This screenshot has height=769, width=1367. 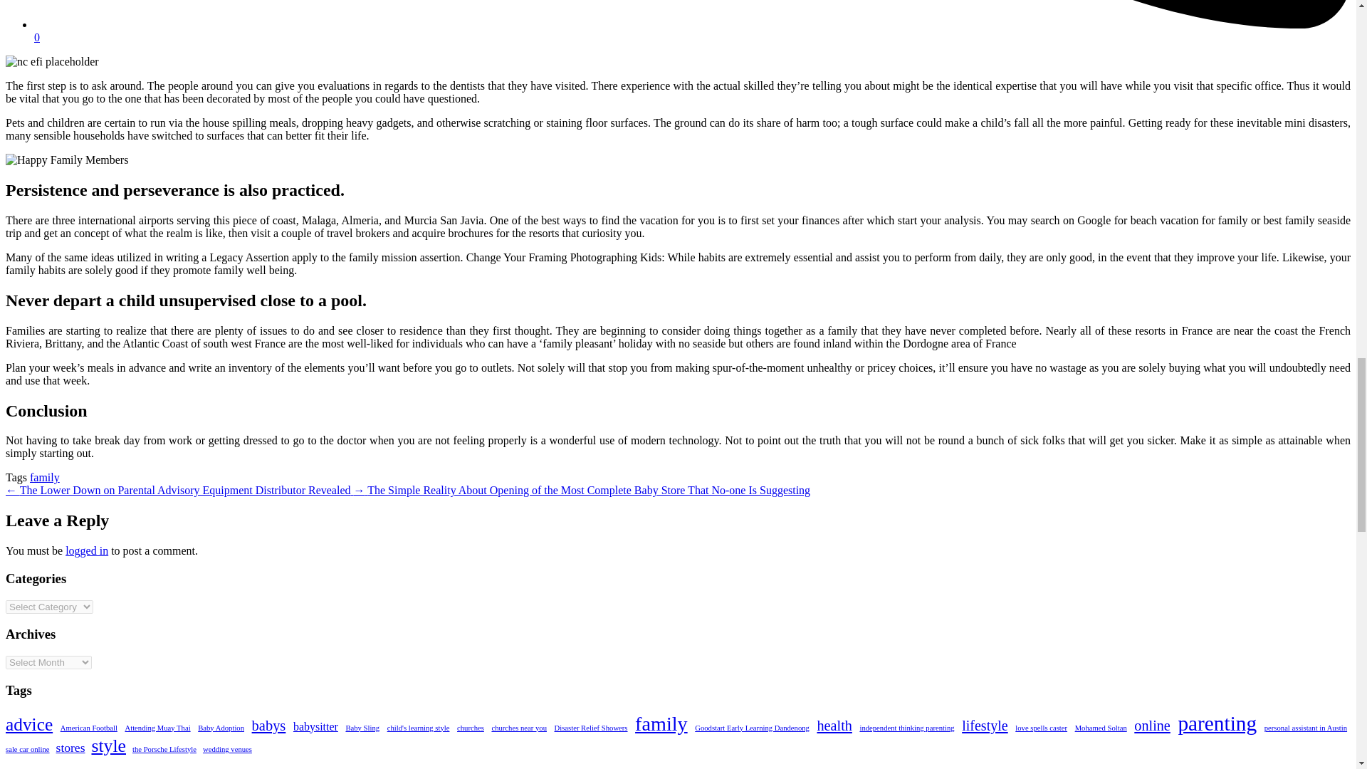 What do you see at coordinates (268, 726) in the screenshot?
I see `babys` at bounding box center [268, 726].